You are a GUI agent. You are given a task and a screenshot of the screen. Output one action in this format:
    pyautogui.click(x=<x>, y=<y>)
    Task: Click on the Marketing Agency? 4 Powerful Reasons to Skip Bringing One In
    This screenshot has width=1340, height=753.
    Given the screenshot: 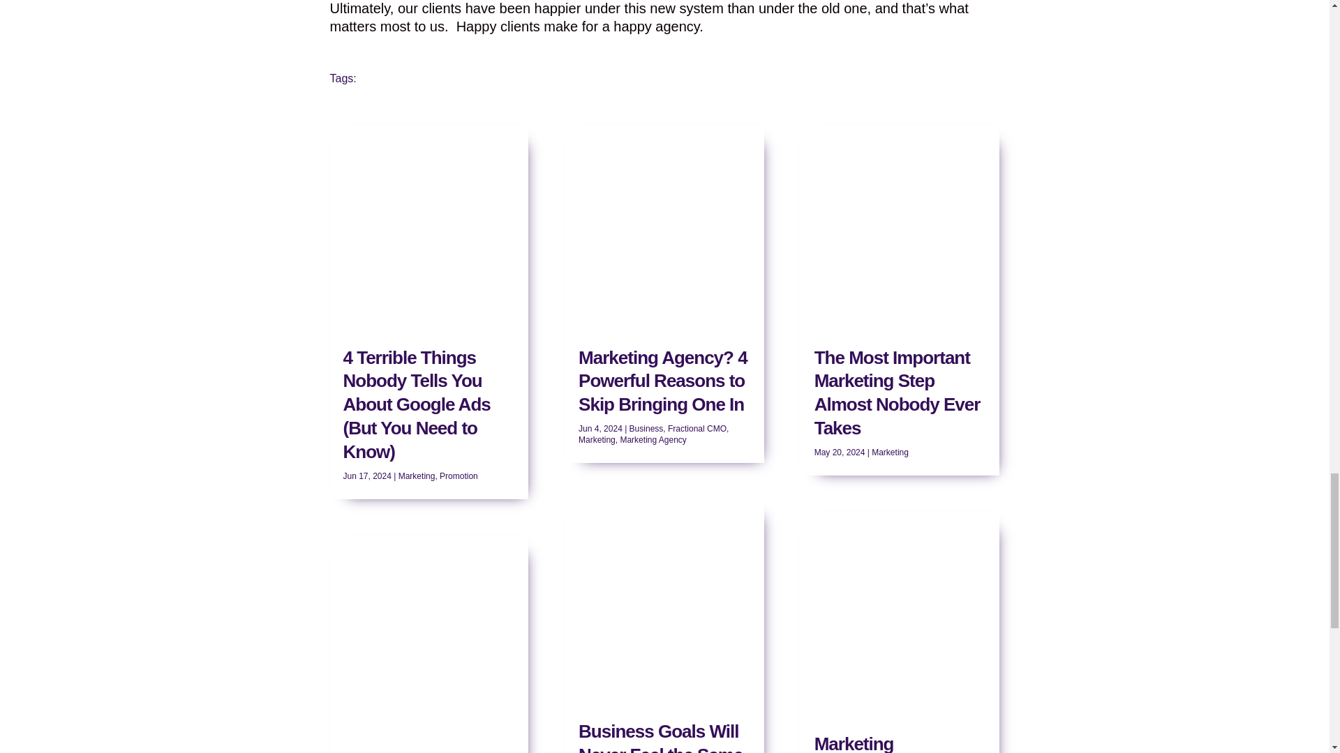 What is the action you would take?
    pyautogui.click(x=663, y=381)
    